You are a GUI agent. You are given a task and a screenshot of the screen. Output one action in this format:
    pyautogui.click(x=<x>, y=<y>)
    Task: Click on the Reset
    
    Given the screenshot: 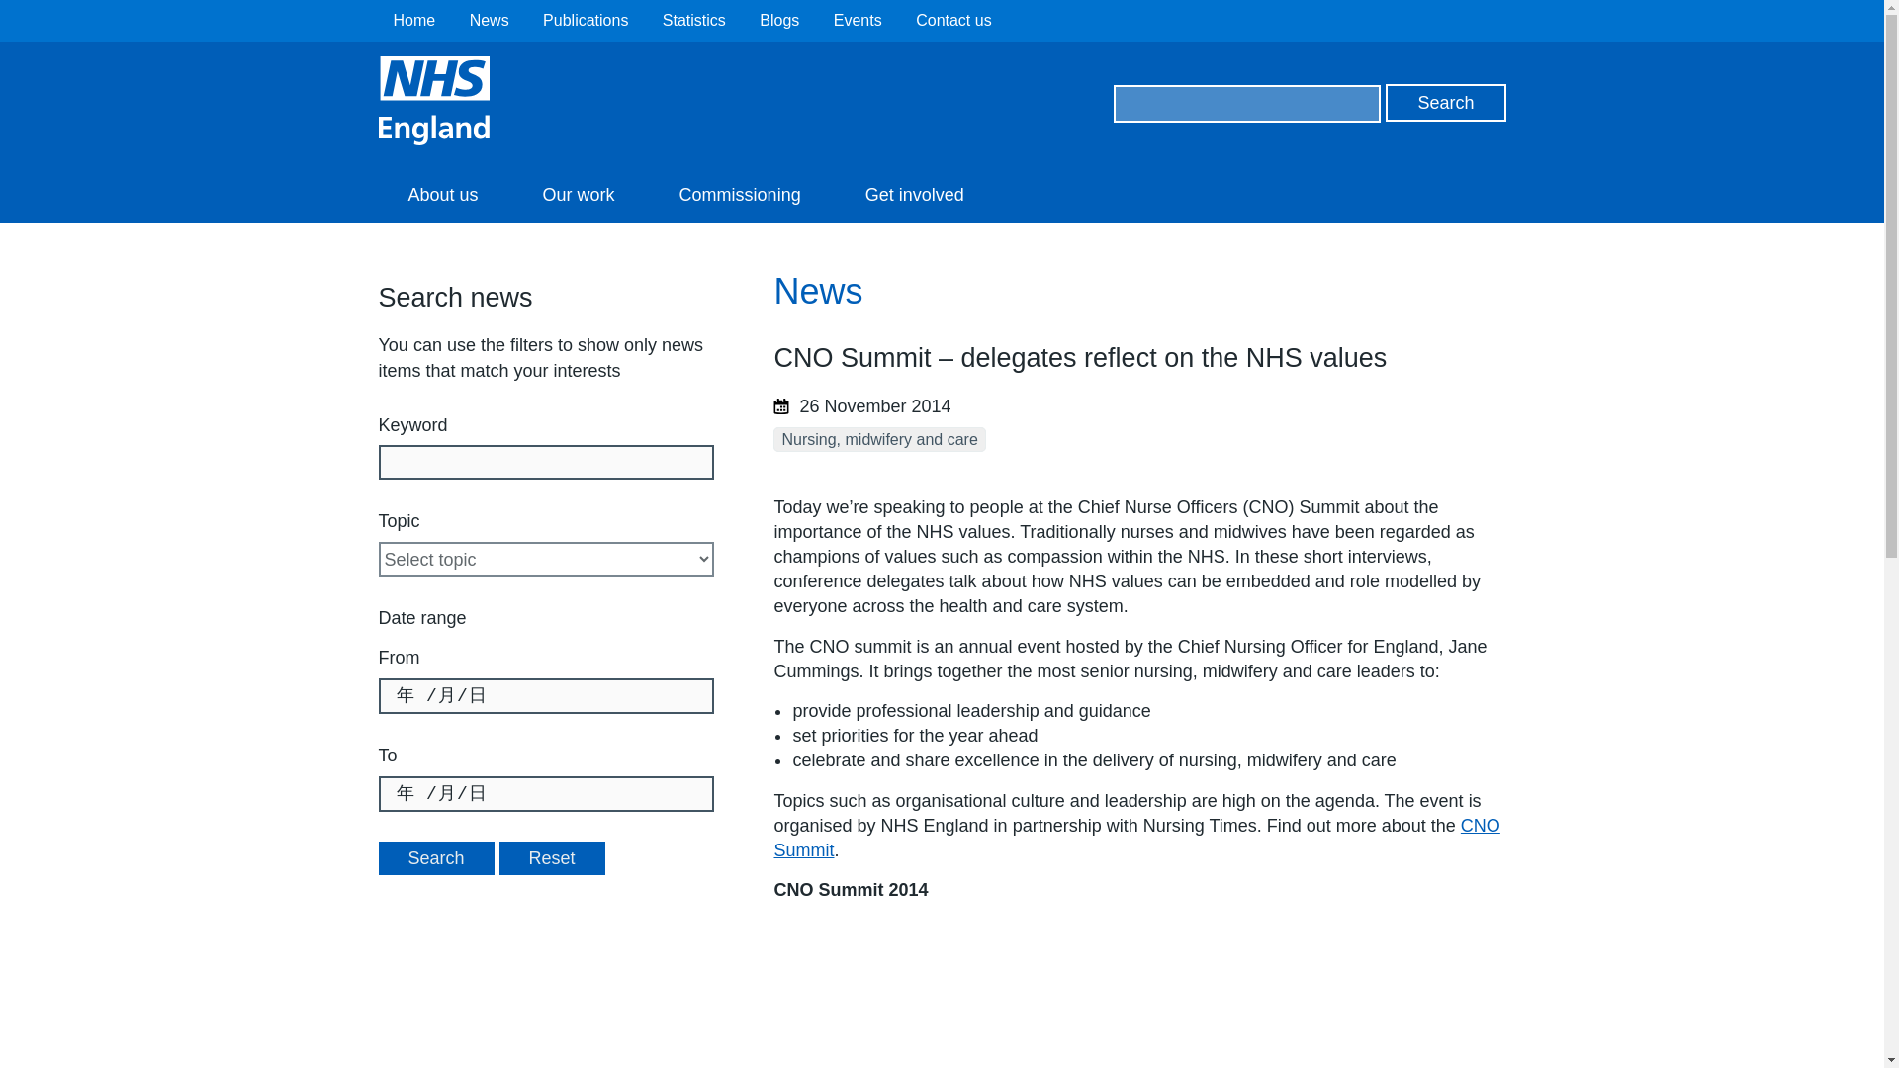 What is the action you would take?
    pyautogui.click(x=552, y=858)
    